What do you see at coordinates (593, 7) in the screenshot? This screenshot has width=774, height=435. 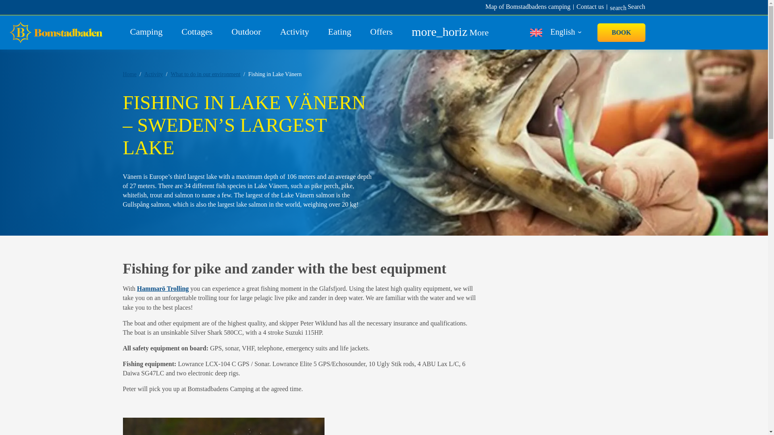 I see `Contact us` at bounding box center [593, 7].